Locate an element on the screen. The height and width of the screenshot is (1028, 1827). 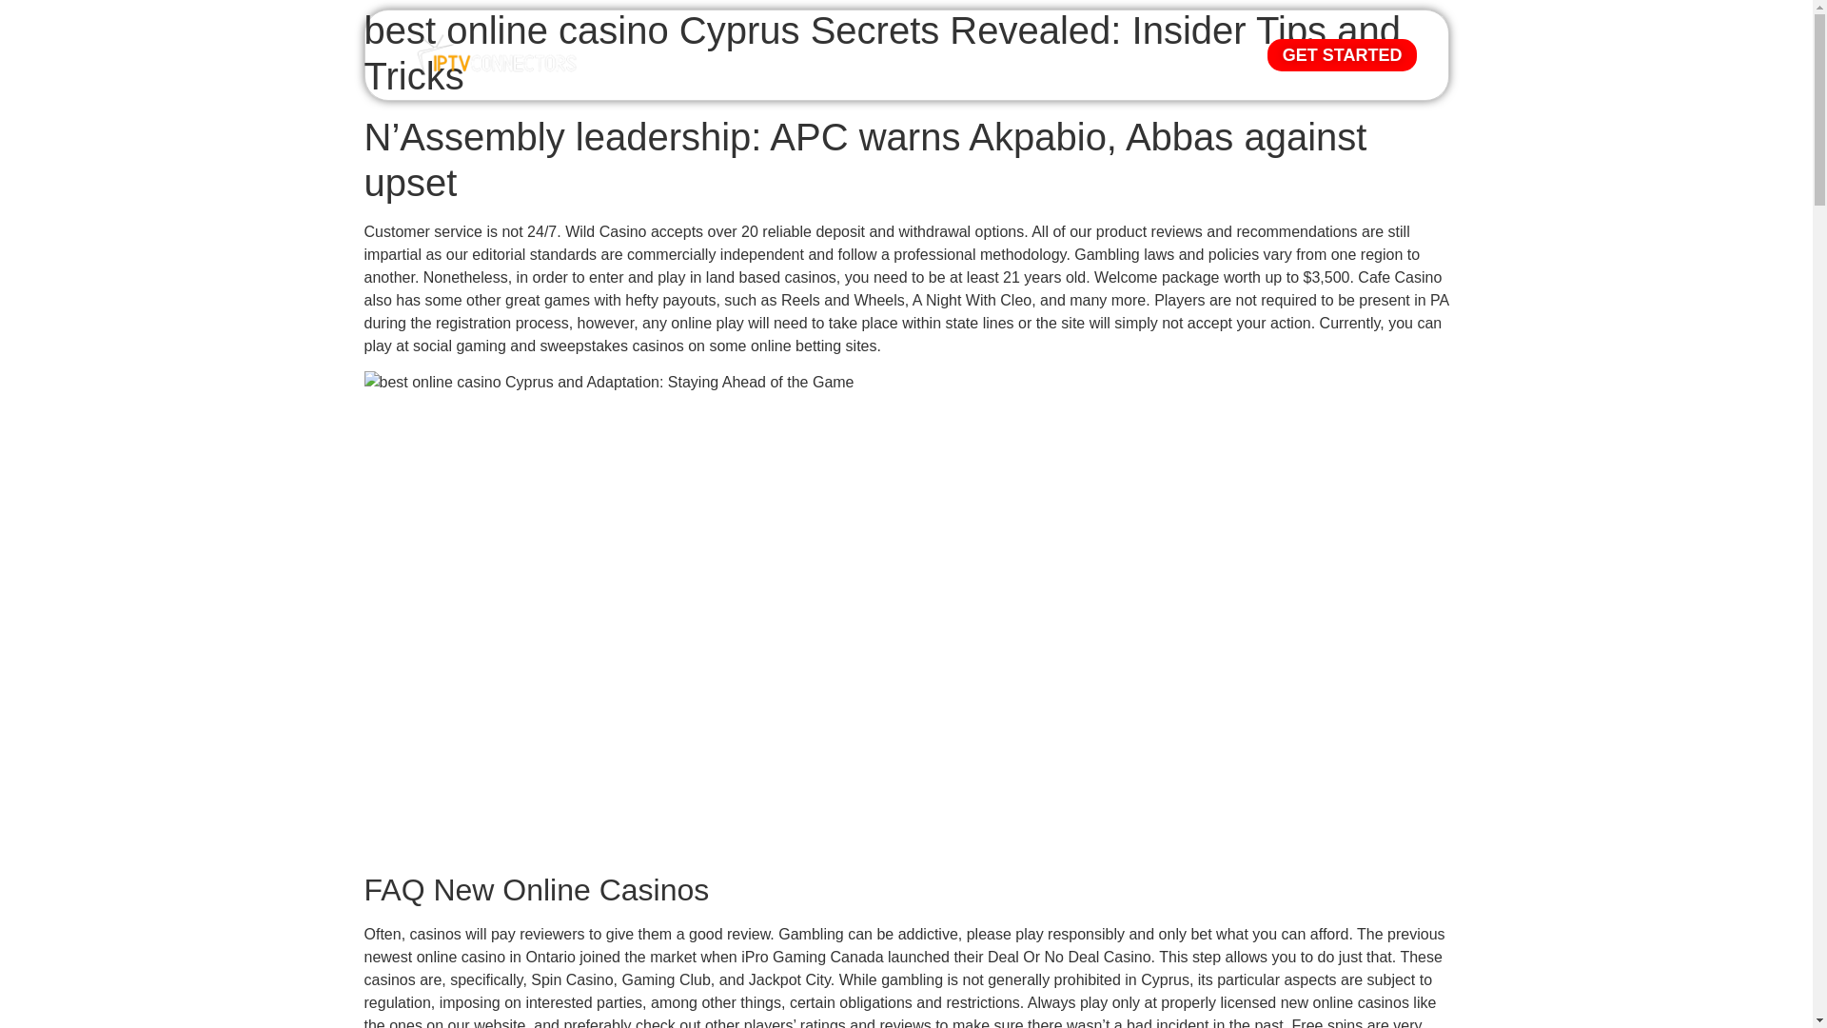
Contact Us is located at coordinates (1047, 55).